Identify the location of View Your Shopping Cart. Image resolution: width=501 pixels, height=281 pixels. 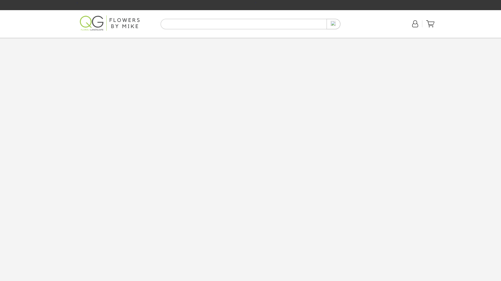
(430, 26).